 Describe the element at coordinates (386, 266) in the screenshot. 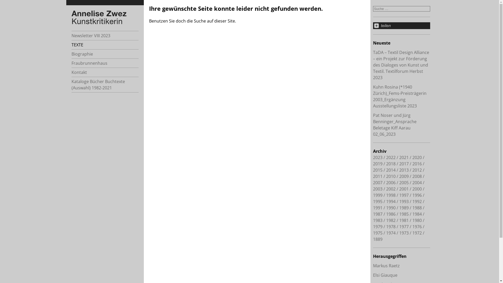

I see `Markus Raetz` at that location.